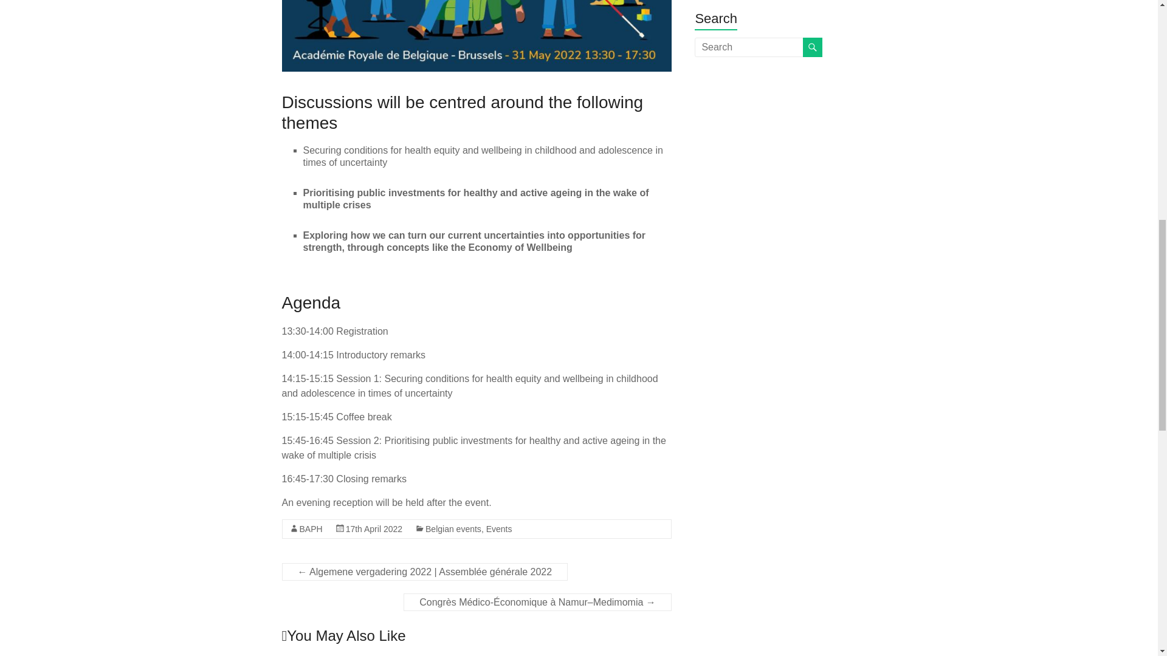  I want to click on 4:08 pm, so click(374, 528).